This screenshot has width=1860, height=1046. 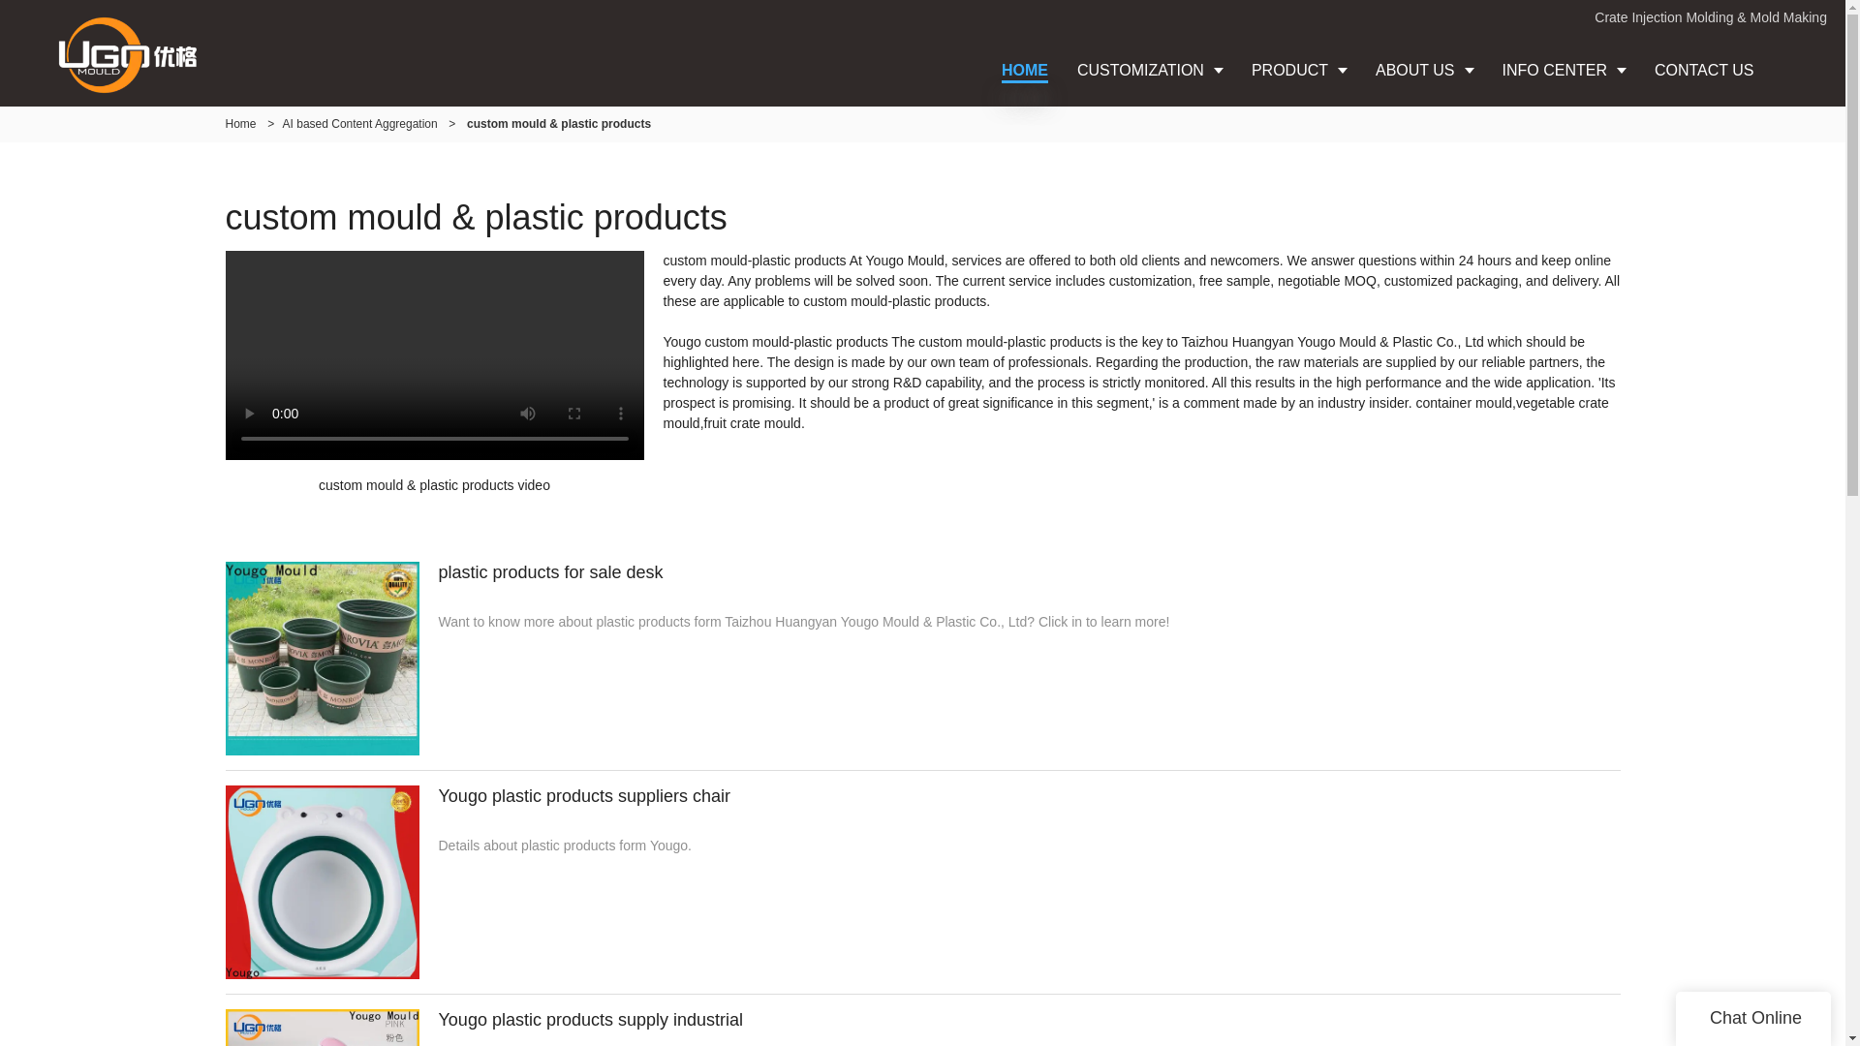 I want to click on HOME, so click(x=1025, y=70).